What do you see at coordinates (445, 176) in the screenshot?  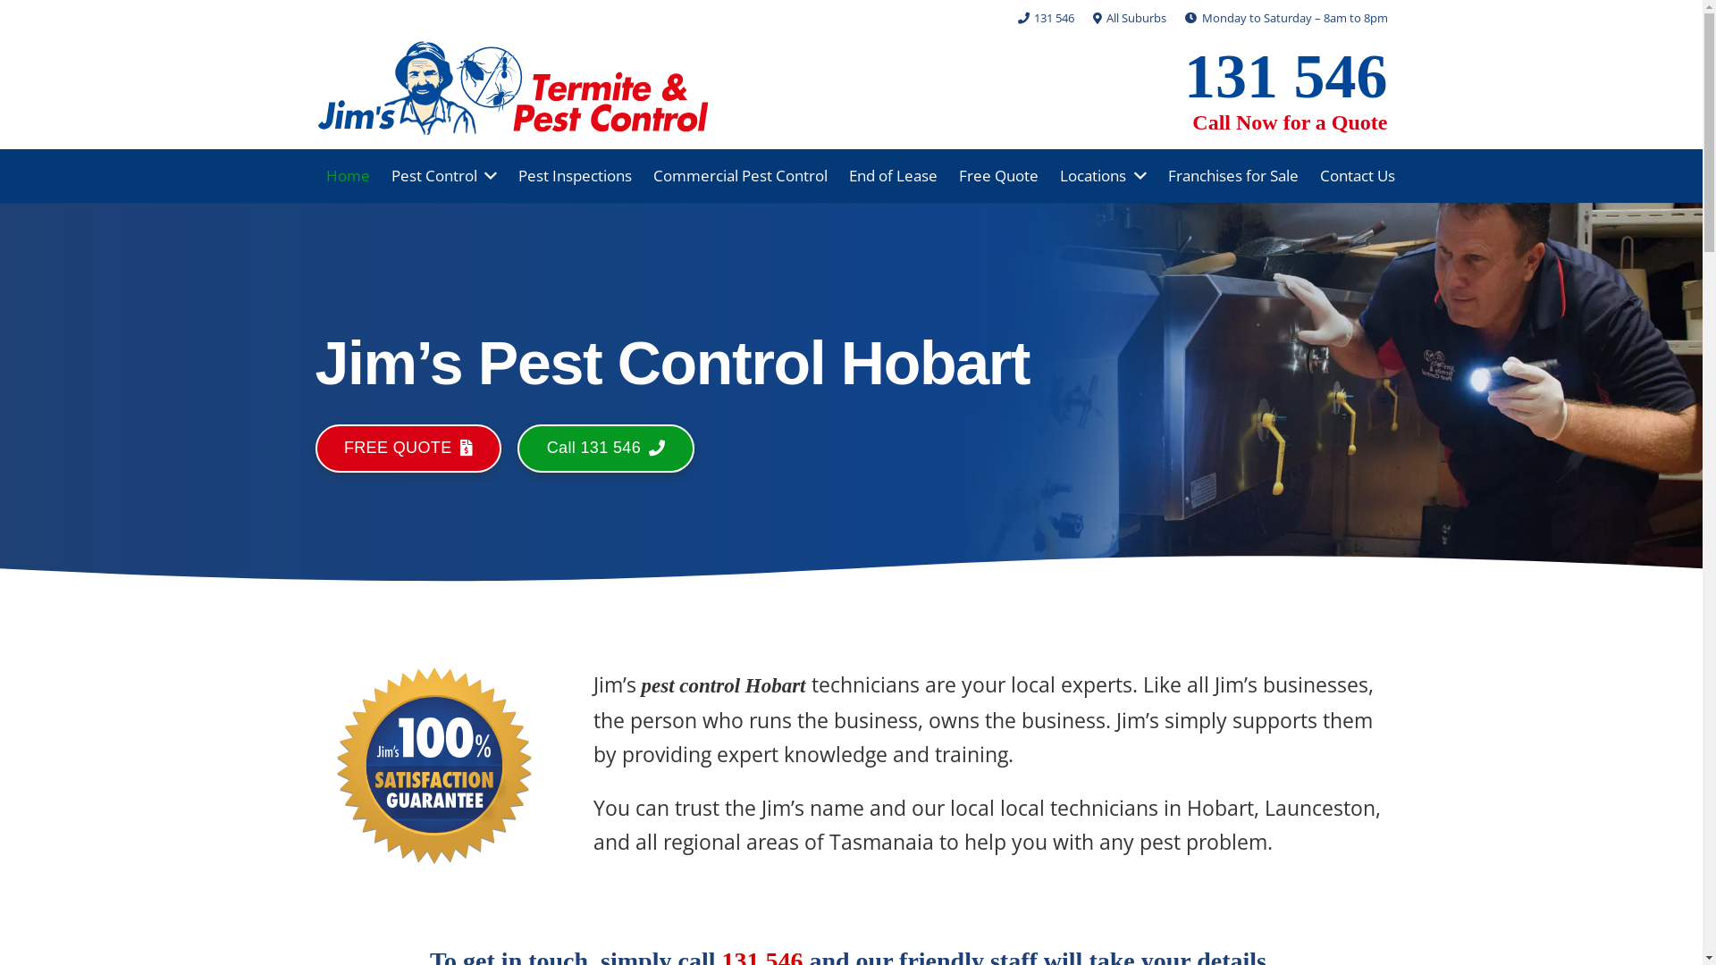 I see `Pest Control` at bounding box center [445, 176].